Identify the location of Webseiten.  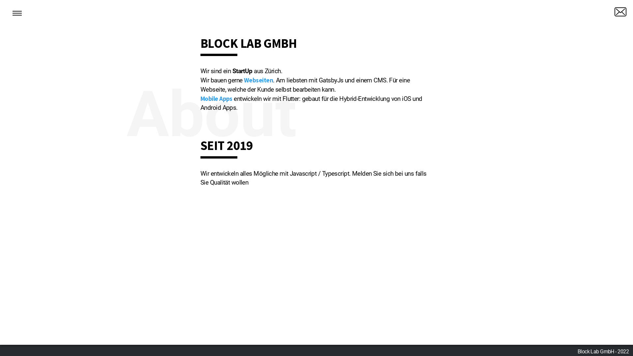
(258, 80).